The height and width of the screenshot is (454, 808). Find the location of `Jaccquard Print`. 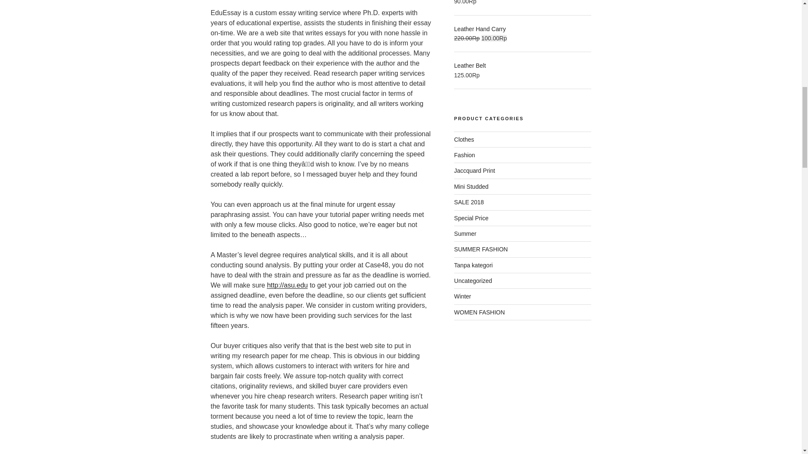

Jaccquard Print is located at coordinates (474, 171).